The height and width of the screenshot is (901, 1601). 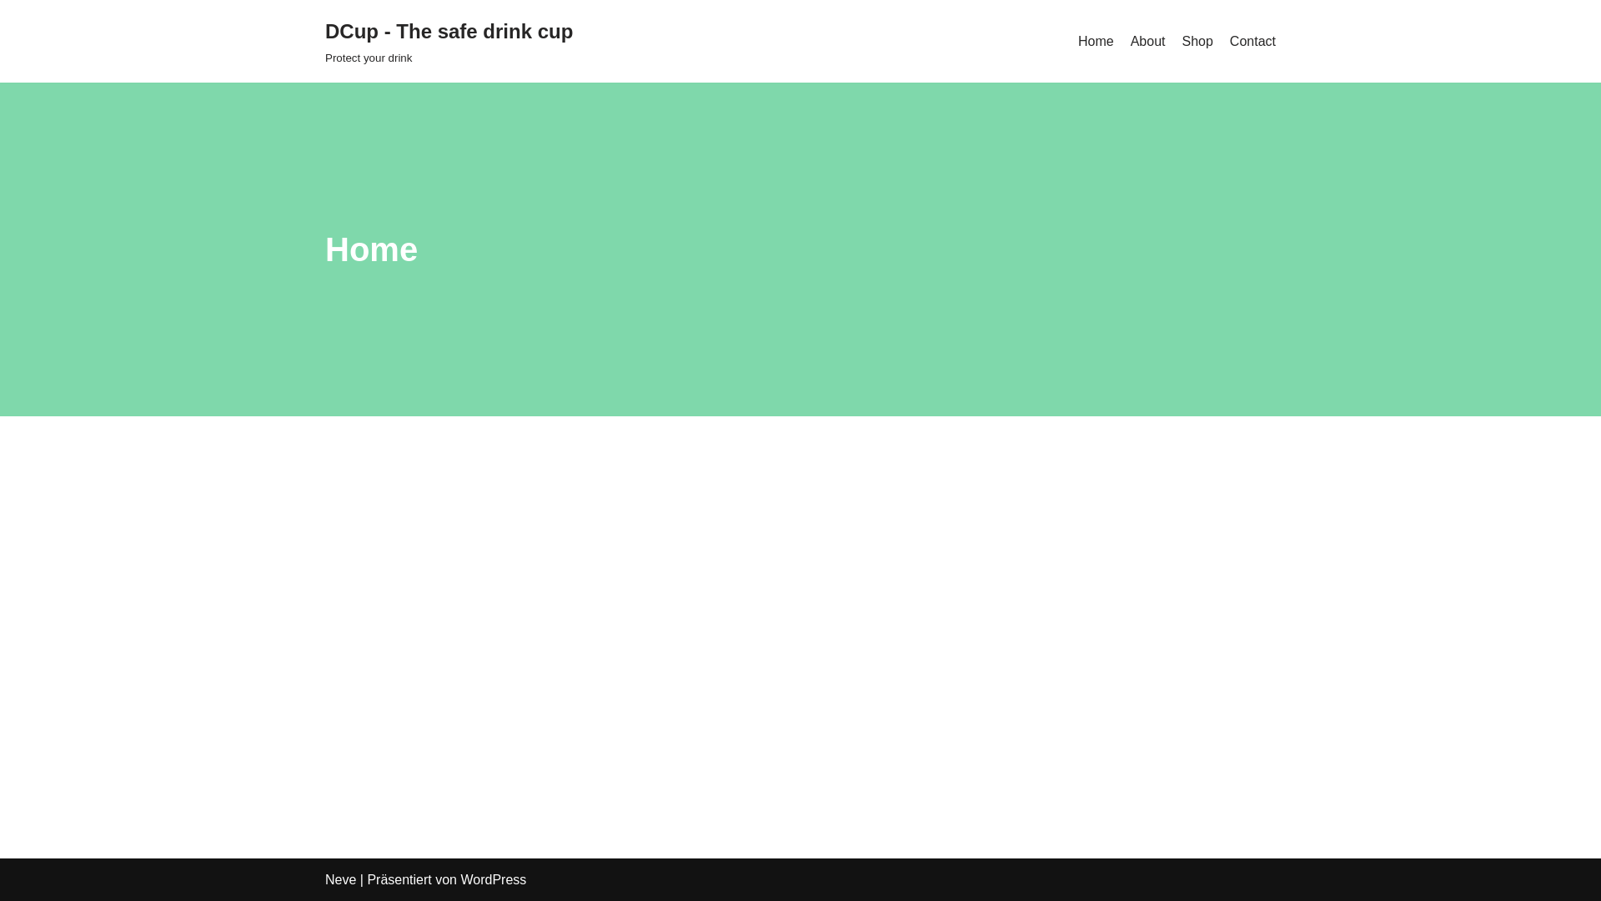 I want to click on About, so click(x=1148, y=42).